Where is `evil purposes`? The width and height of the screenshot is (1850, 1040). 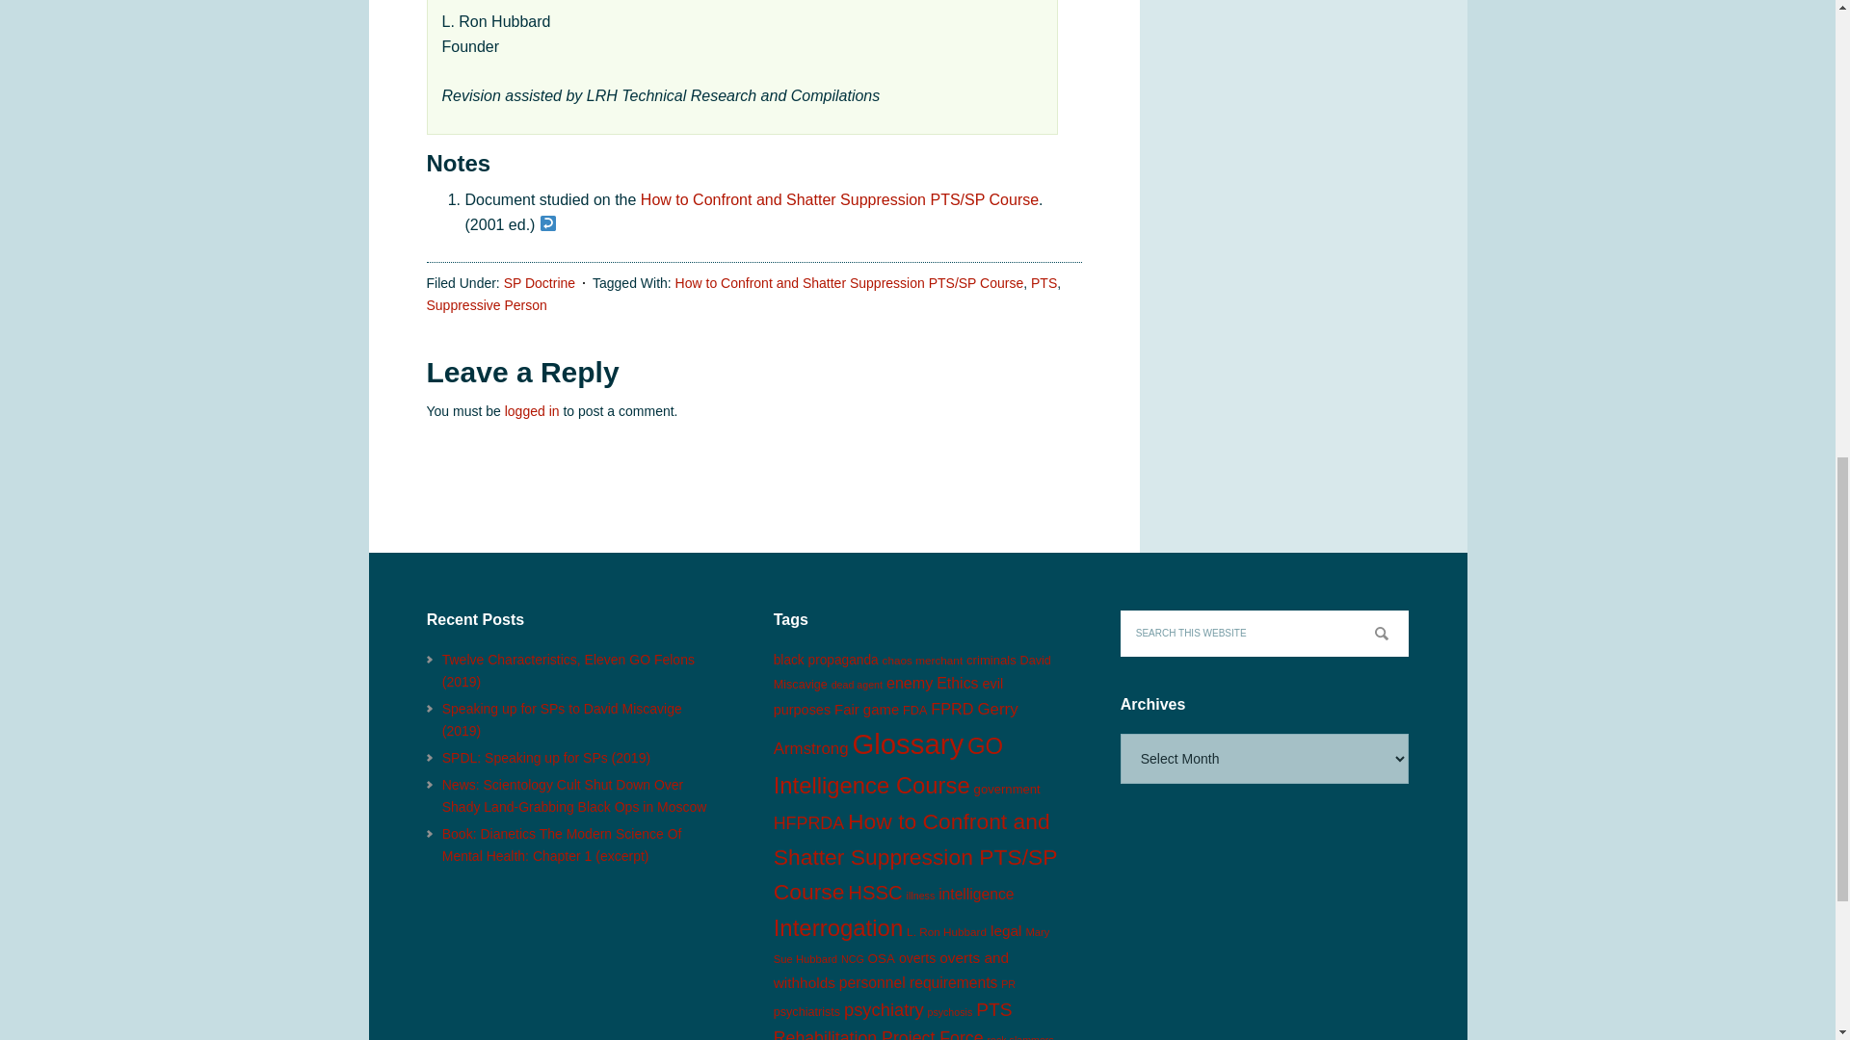 evil purposes is located at coordinates (887, 697).